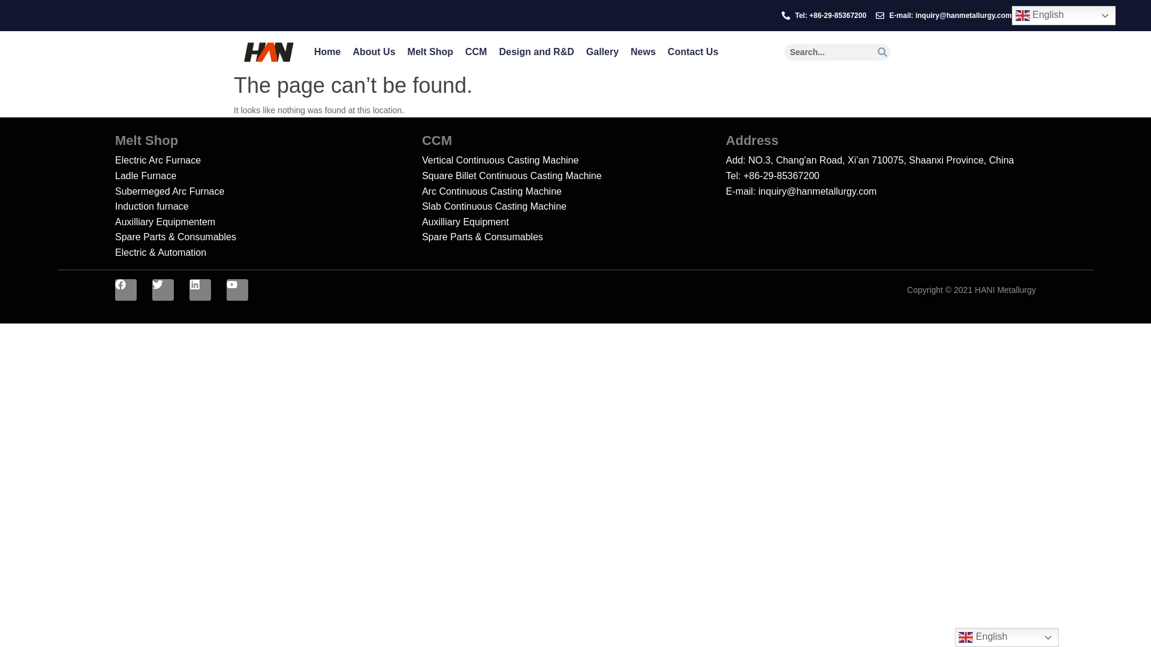 This screenshot has height=647, width=1151. Describe the element at coordinates (373, 52) in the screenshot. I see `About Us` at that location.